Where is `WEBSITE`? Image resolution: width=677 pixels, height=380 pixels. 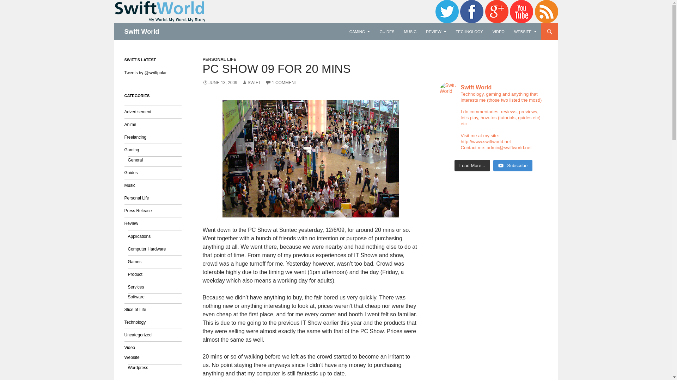
WEBSITE is located at coordinates (525, 32).